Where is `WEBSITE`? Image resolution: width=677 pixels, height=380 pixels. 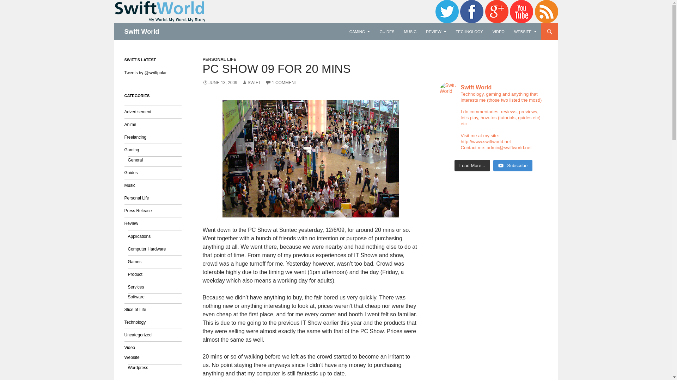
WEBSITE is located at coordinates (525, 32).